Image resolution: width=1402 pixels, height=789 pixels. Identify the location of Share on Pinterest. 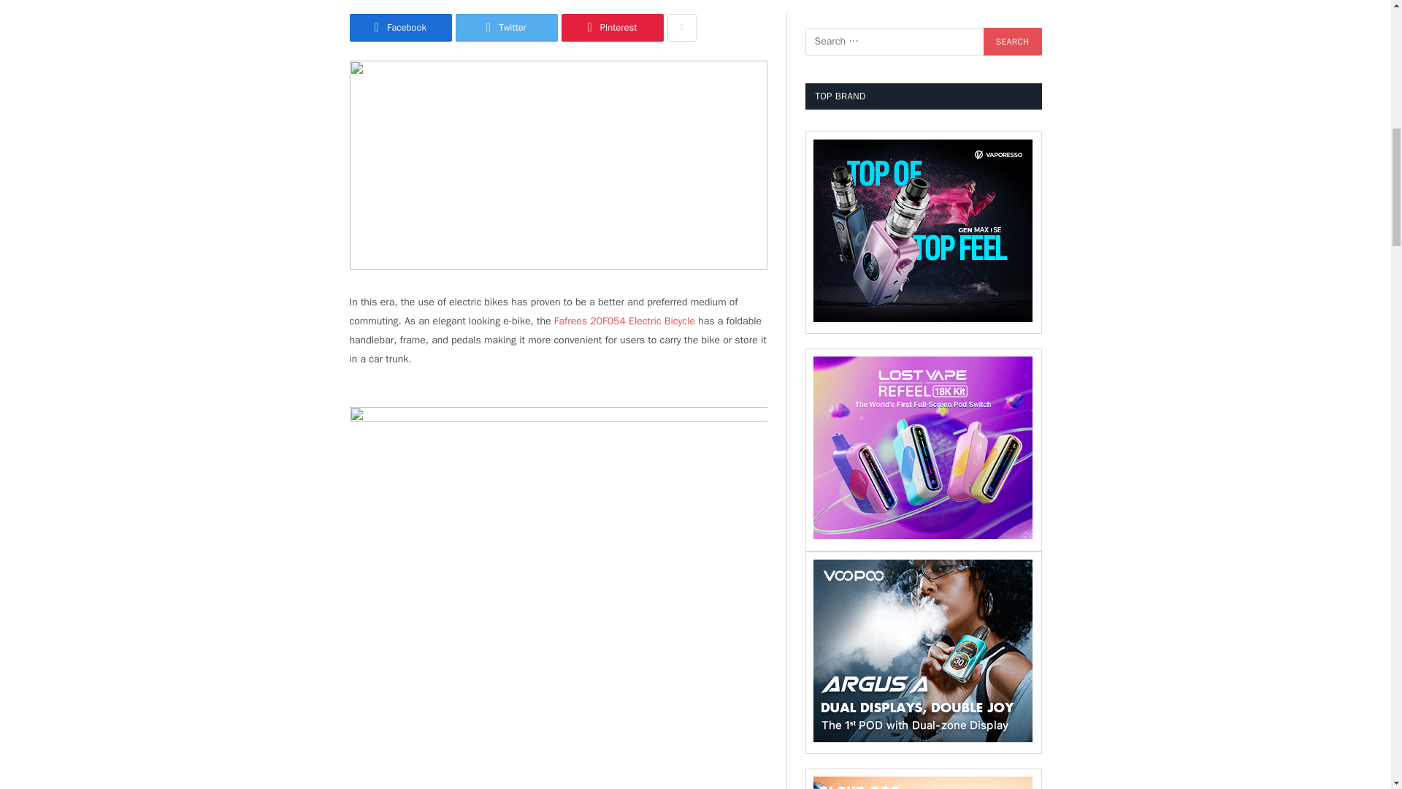
(612, 28).